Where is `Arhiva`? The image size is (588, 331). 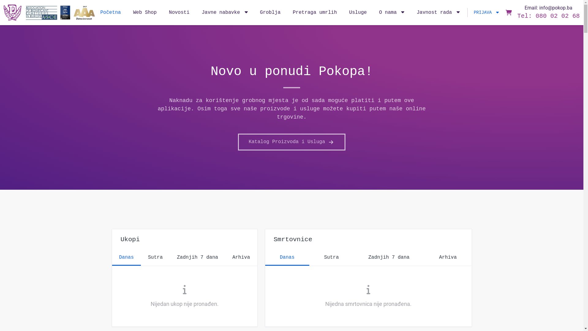
Arhiva is located at coordinates (448, 258).